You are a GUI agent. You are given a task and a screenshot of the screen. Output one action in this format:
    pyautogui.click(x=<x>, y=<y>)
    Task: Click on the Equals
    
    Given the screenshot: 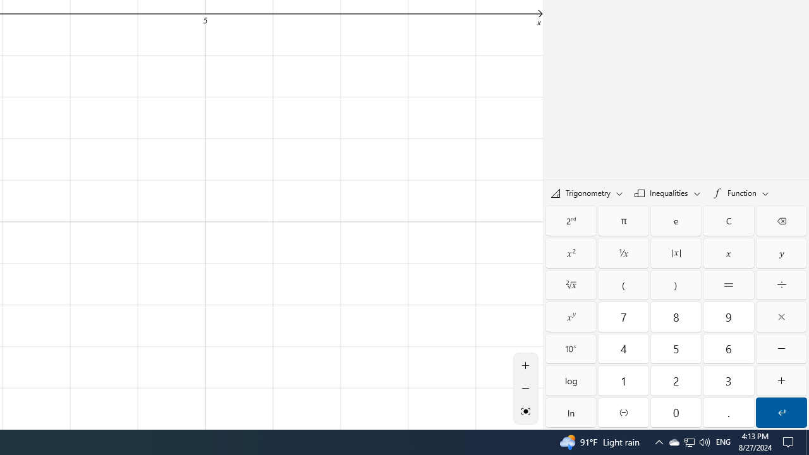 What is the action you would take?
    pyautogui.click(x=729, y=284)
    